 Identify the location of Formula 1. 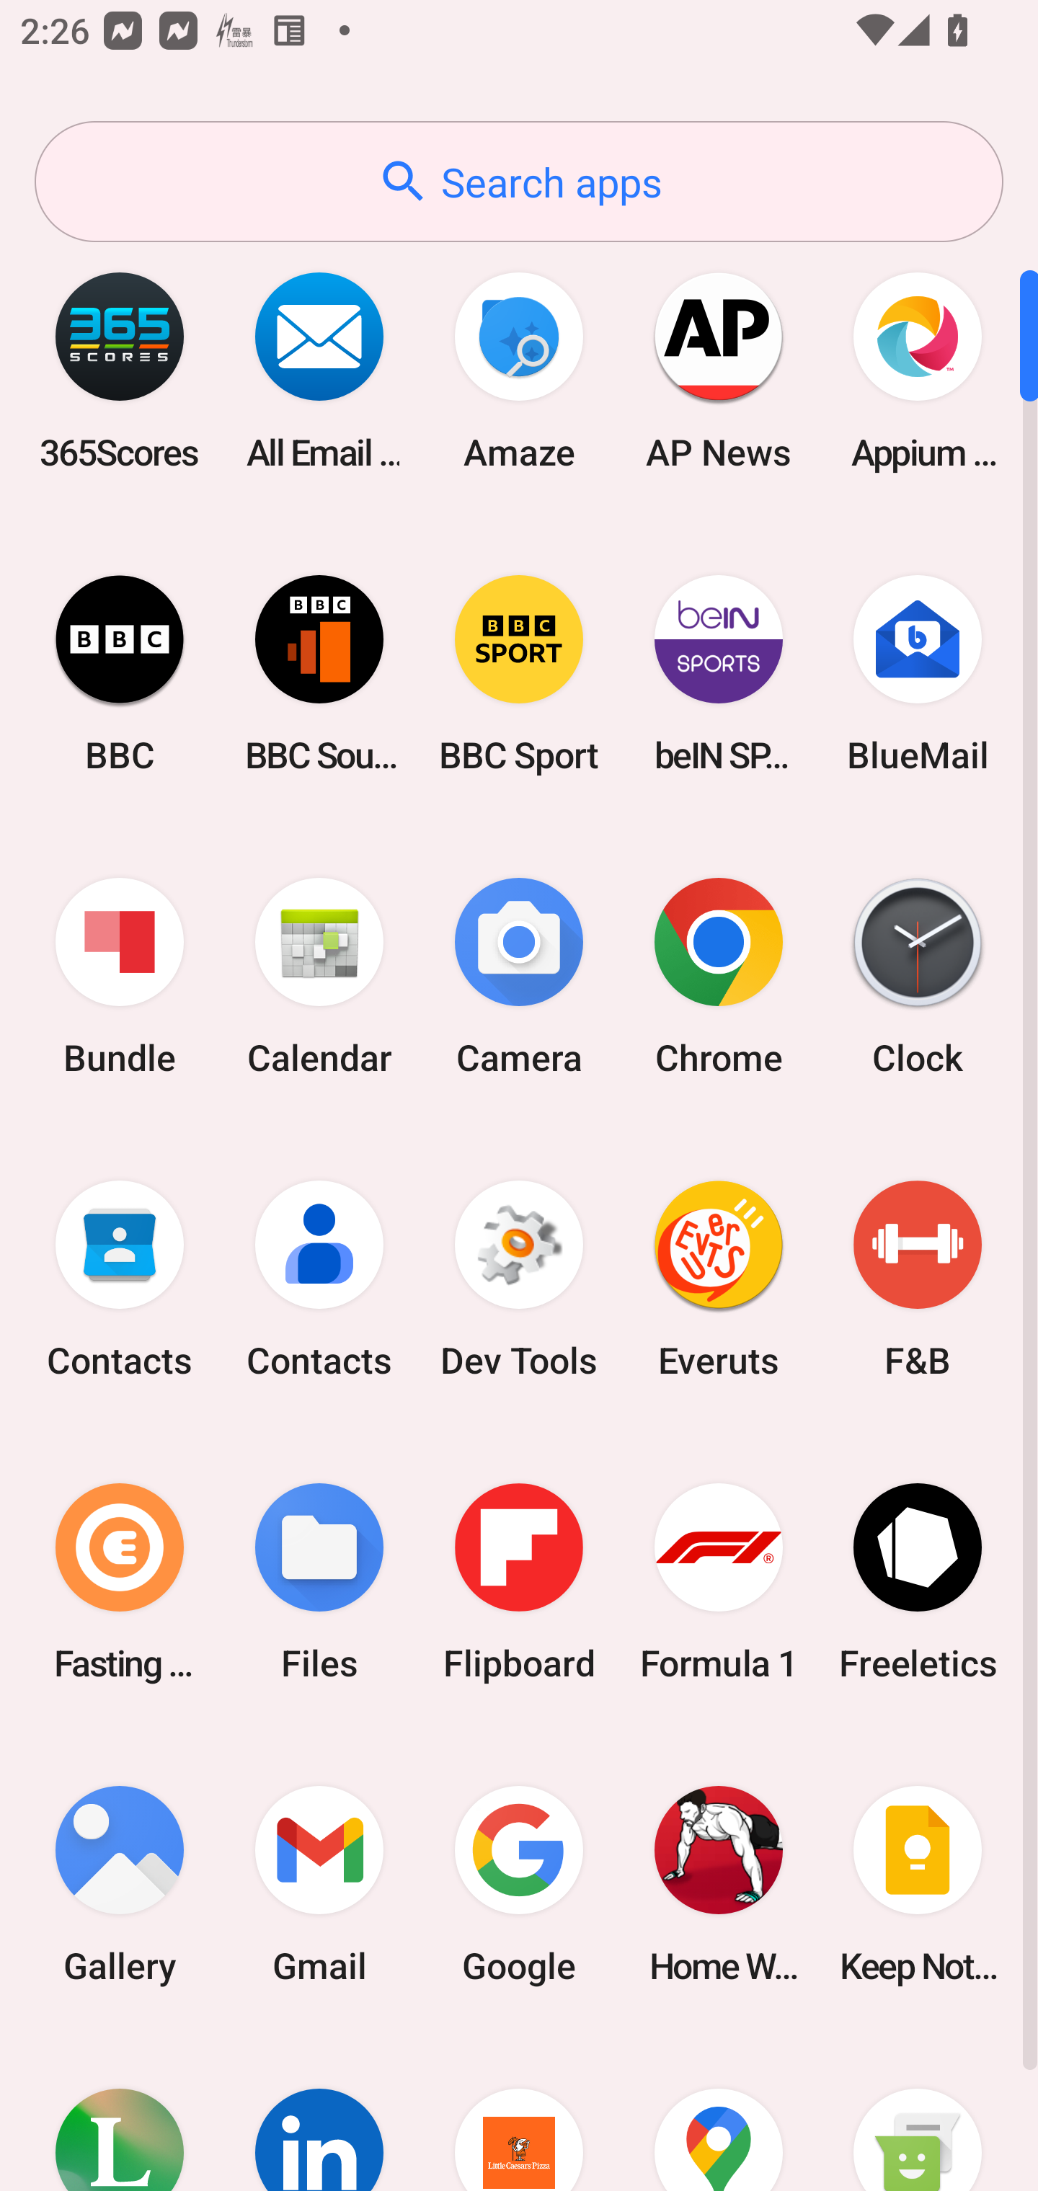
(718, 1581).